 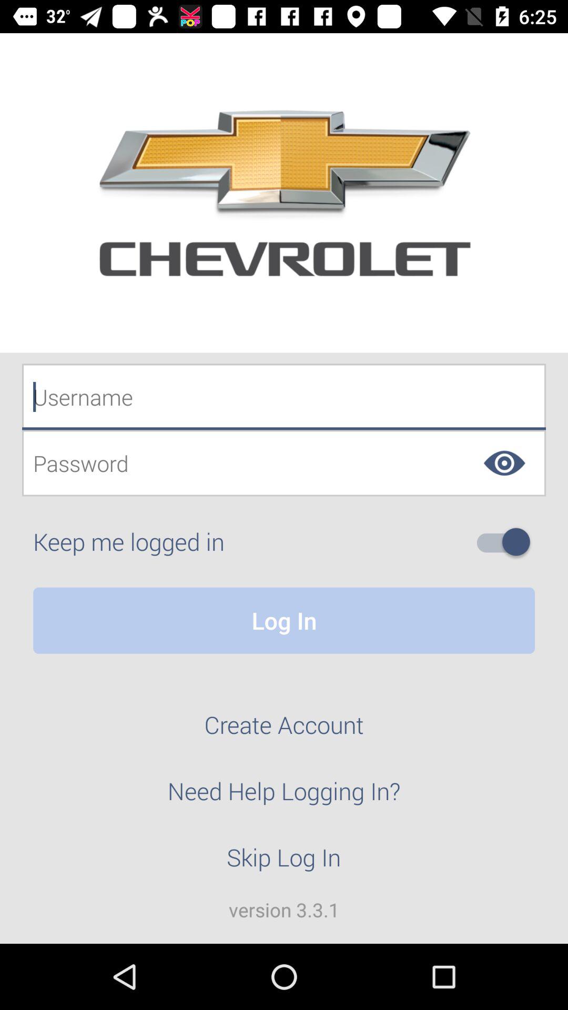 What do you see at coordinates (284, 463) in the screenshot?
I see `type password` at bounding box center [284, 463].